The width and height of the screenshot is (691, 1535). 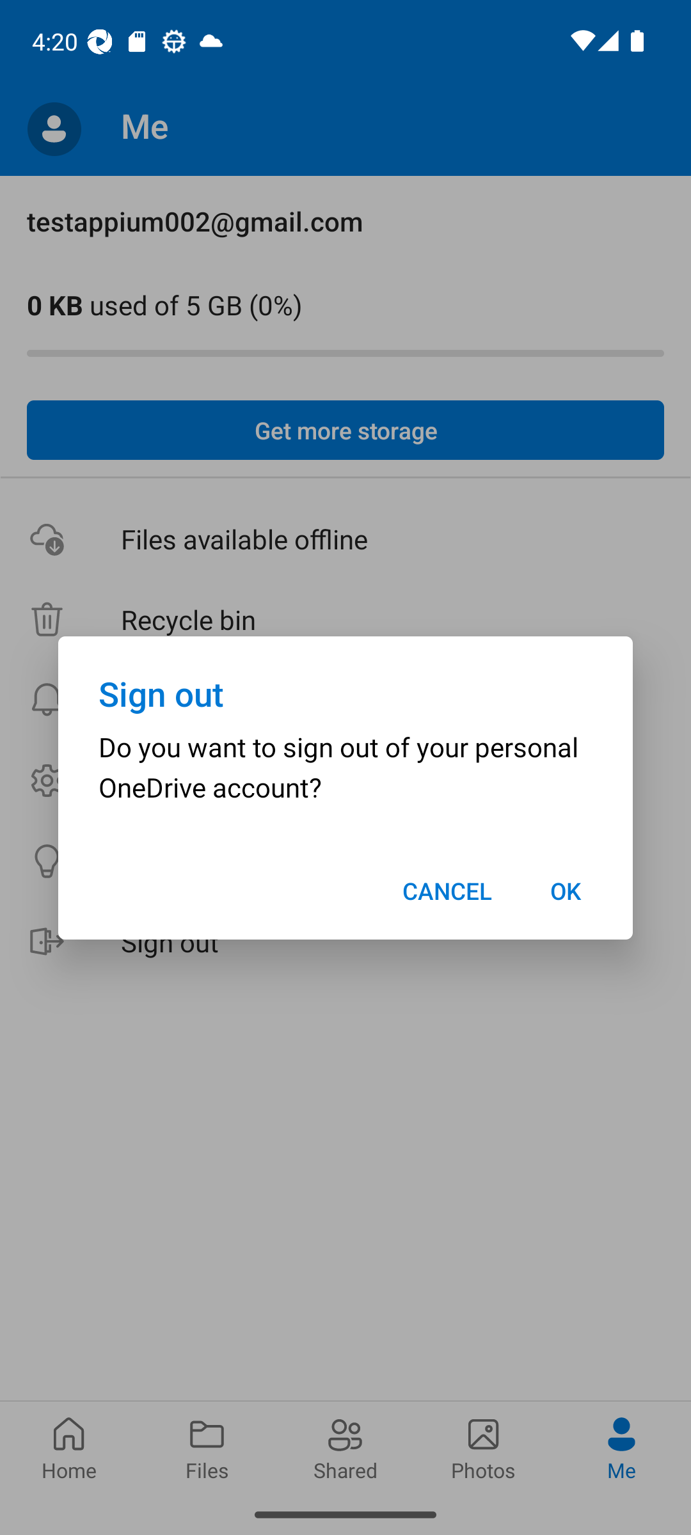 What do you see at coordinates (566, 891) in the screenshot?
I see `OK` at bounding box center [566, 891].